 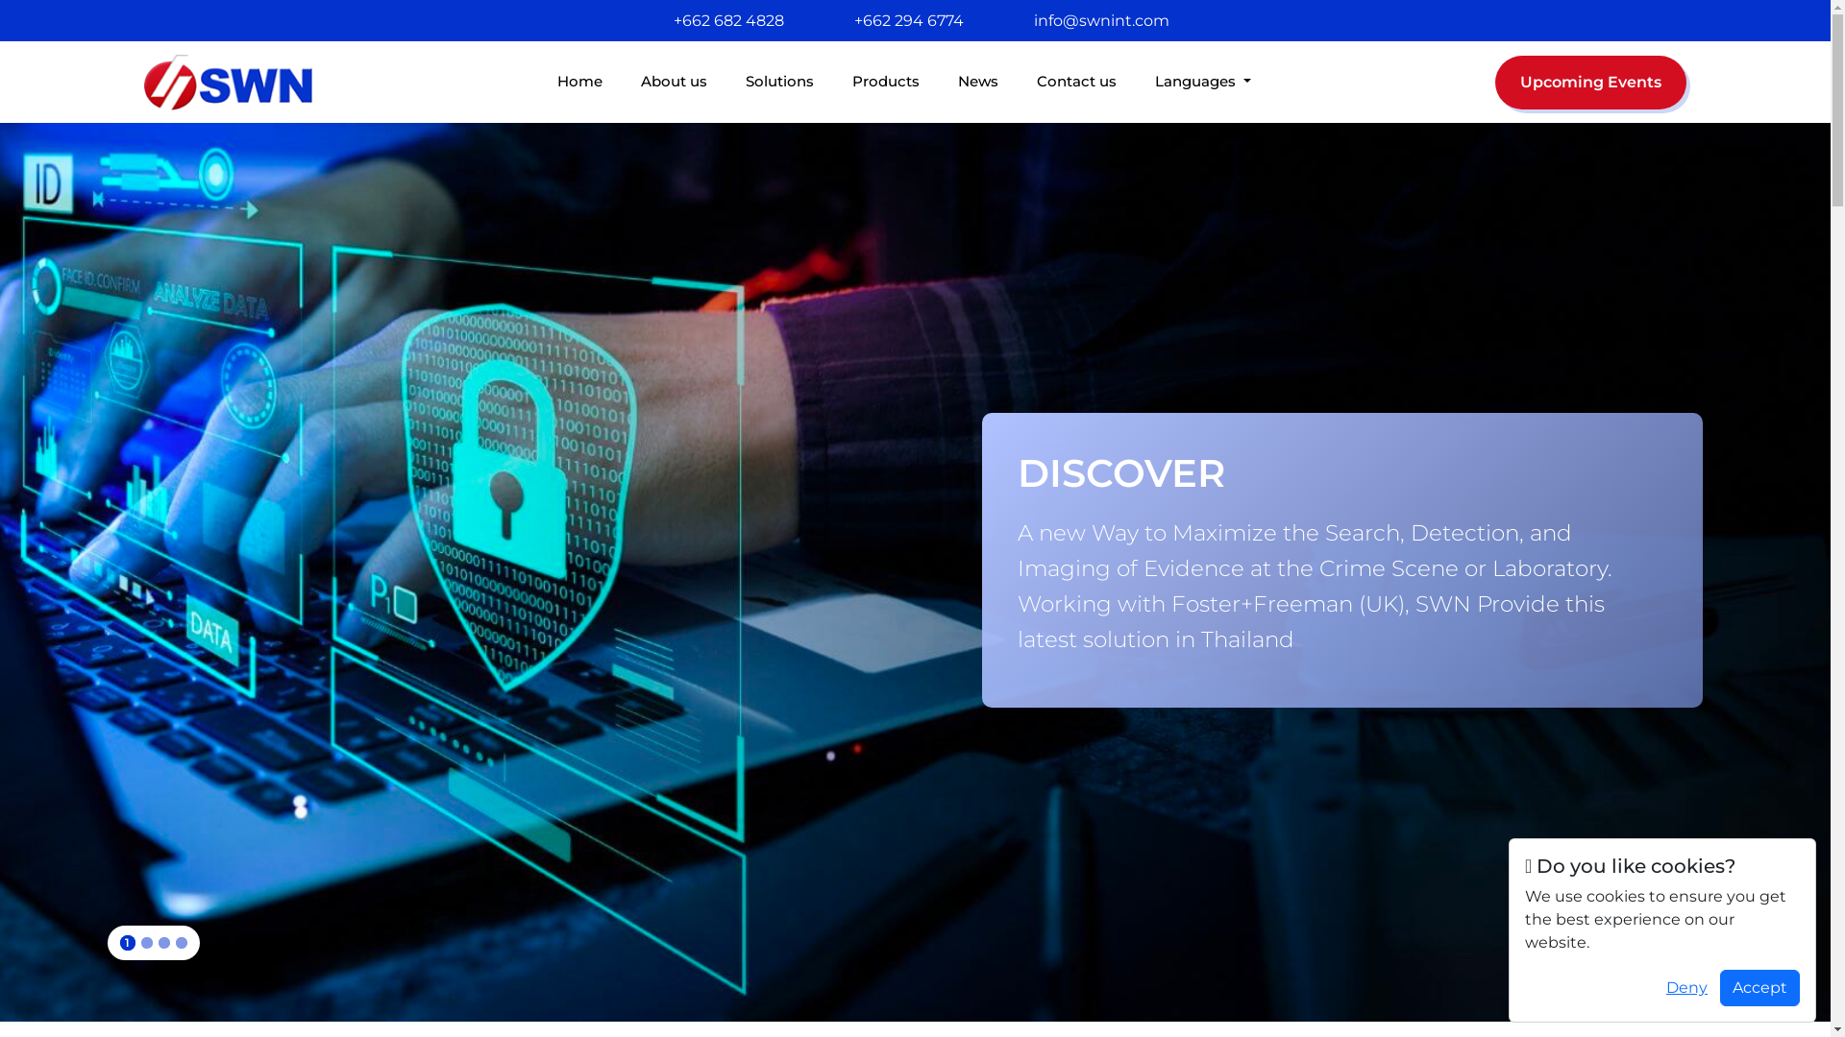 What do you see at coordinates (780, 83) in the screenshot?
I see `Solutions` at bounding box center [780, 83].